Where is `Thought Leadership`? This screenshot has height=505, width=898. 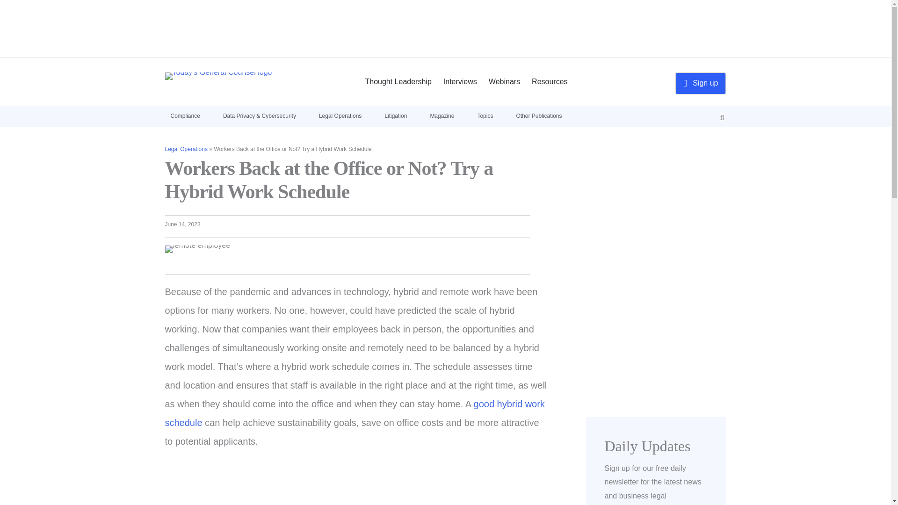
Thought Leadership is located at coordinates (398, 81).